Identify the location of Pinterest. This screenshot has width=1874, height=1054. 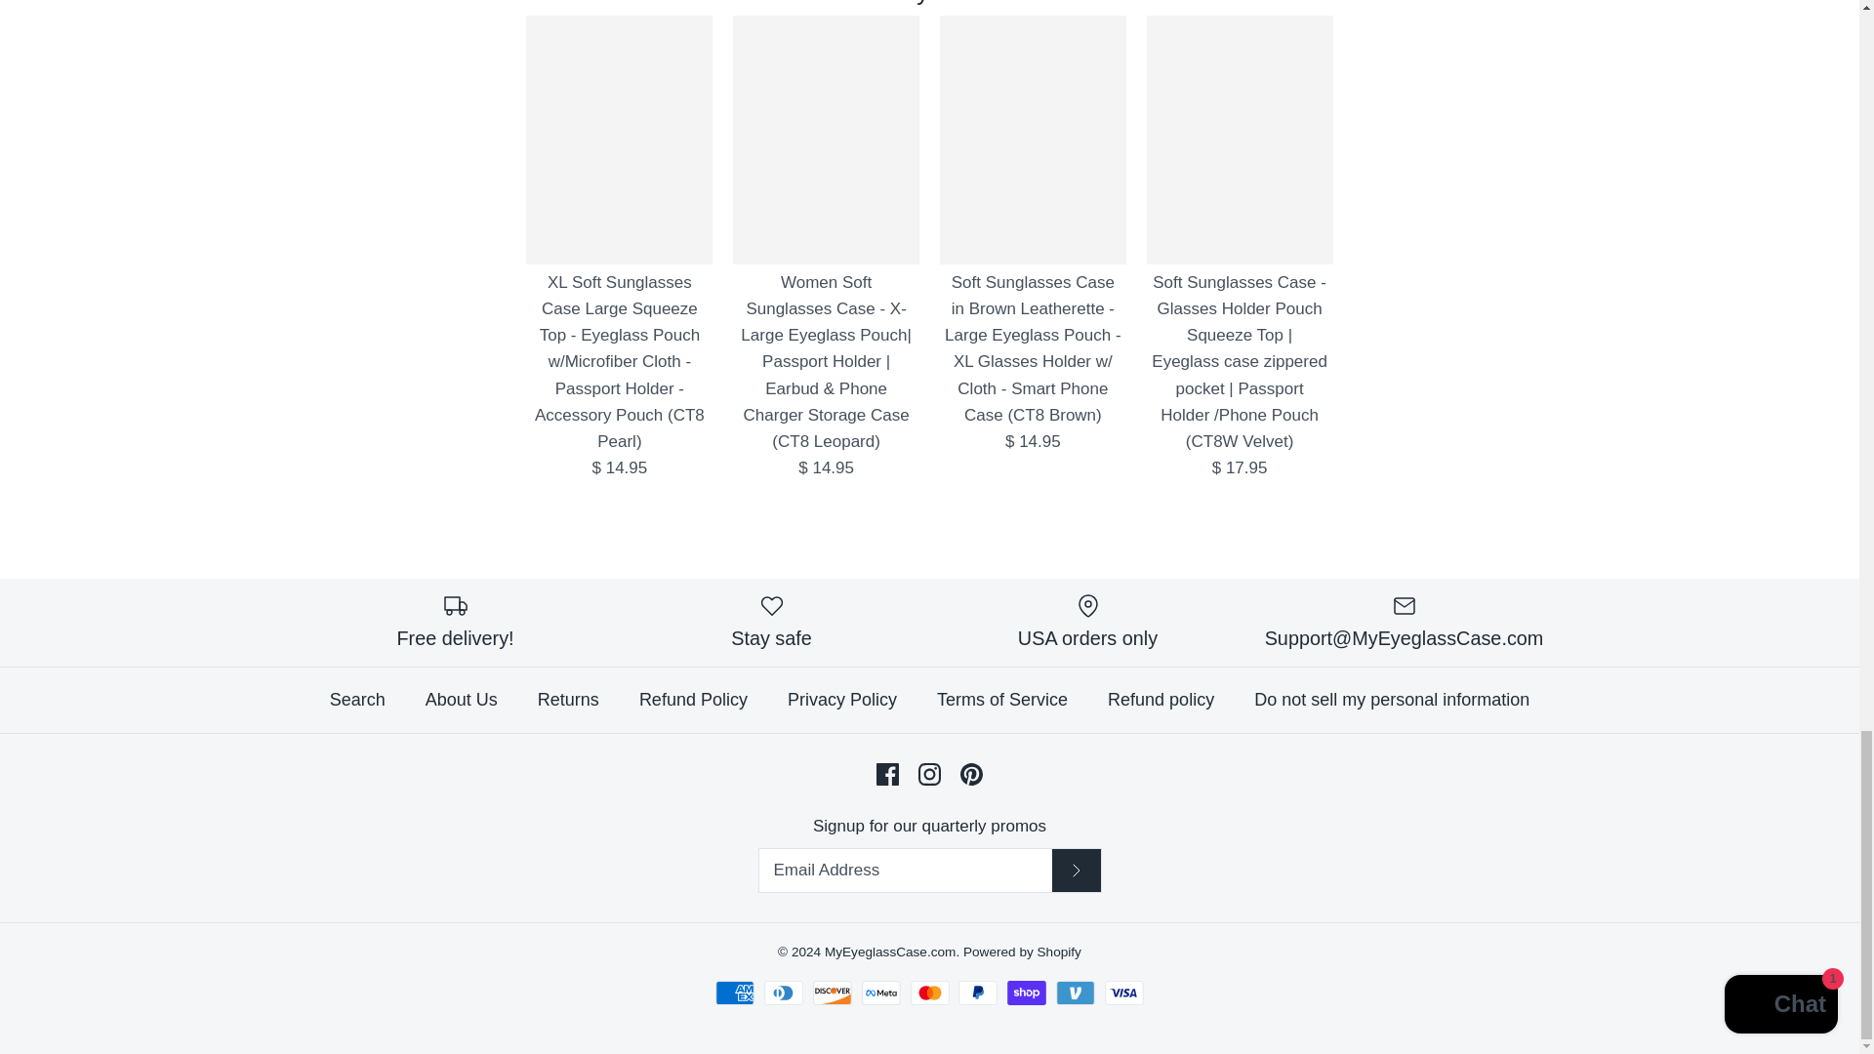
(970, 773).